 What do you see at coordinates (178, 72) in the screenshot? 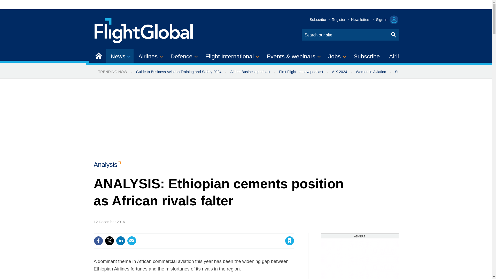
I see `Guide to Business Aviation Training and Safety 2024` at bounding box center [178, 72].